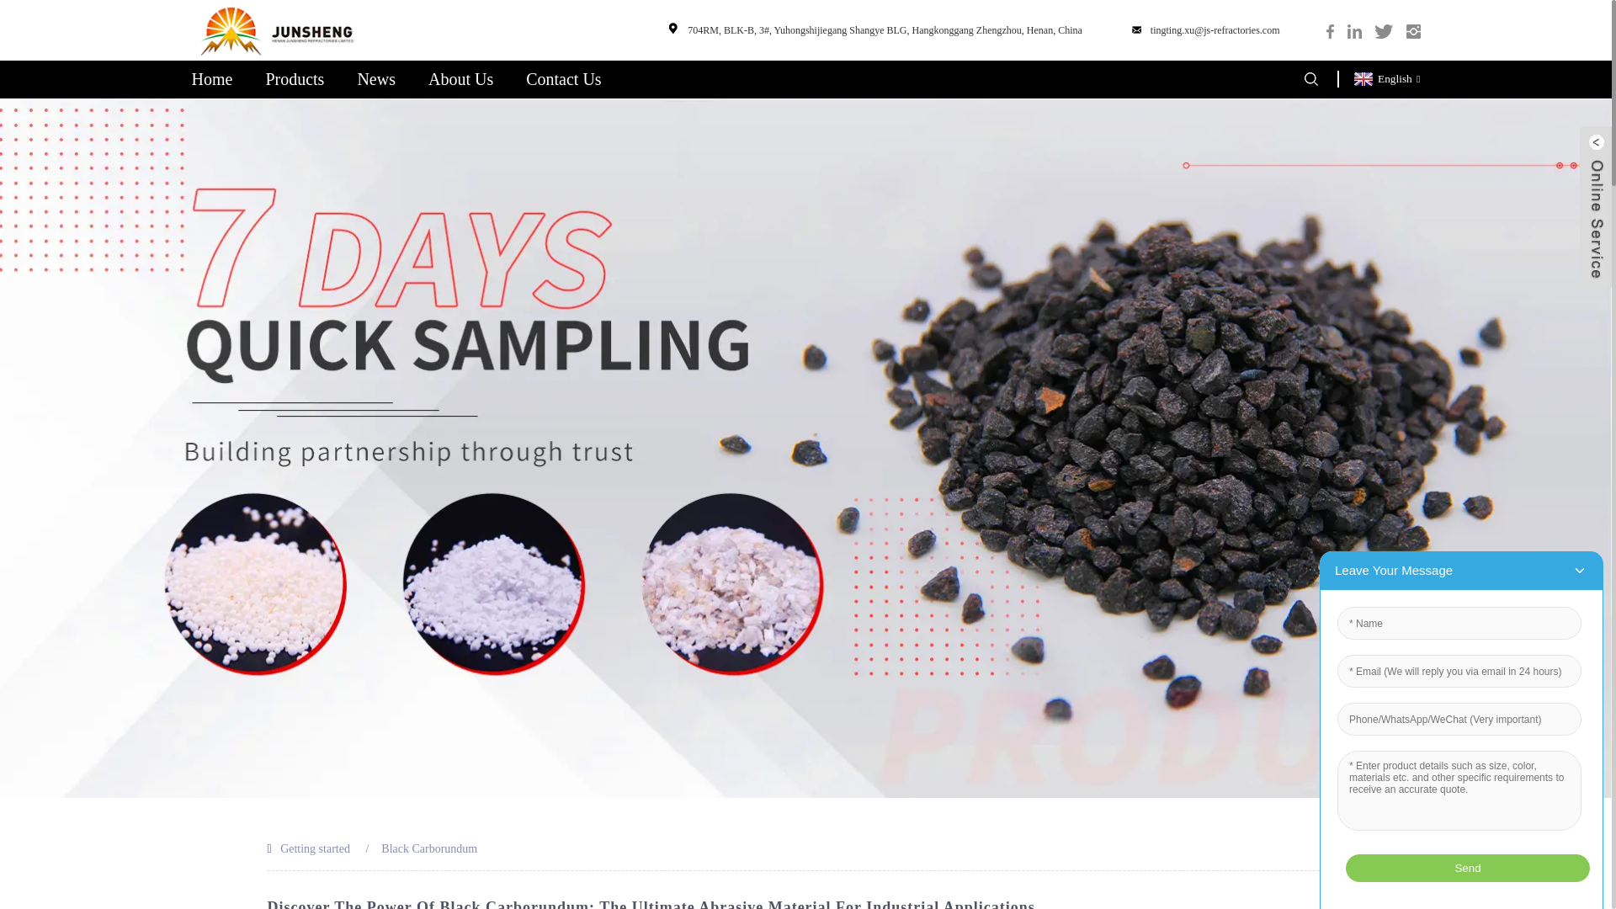 Image resolution: width=1616 pixels, height=909 pixels. Describe the element at coordinates (564, 79) in the screenshot. I see `Contact Us` at that location.